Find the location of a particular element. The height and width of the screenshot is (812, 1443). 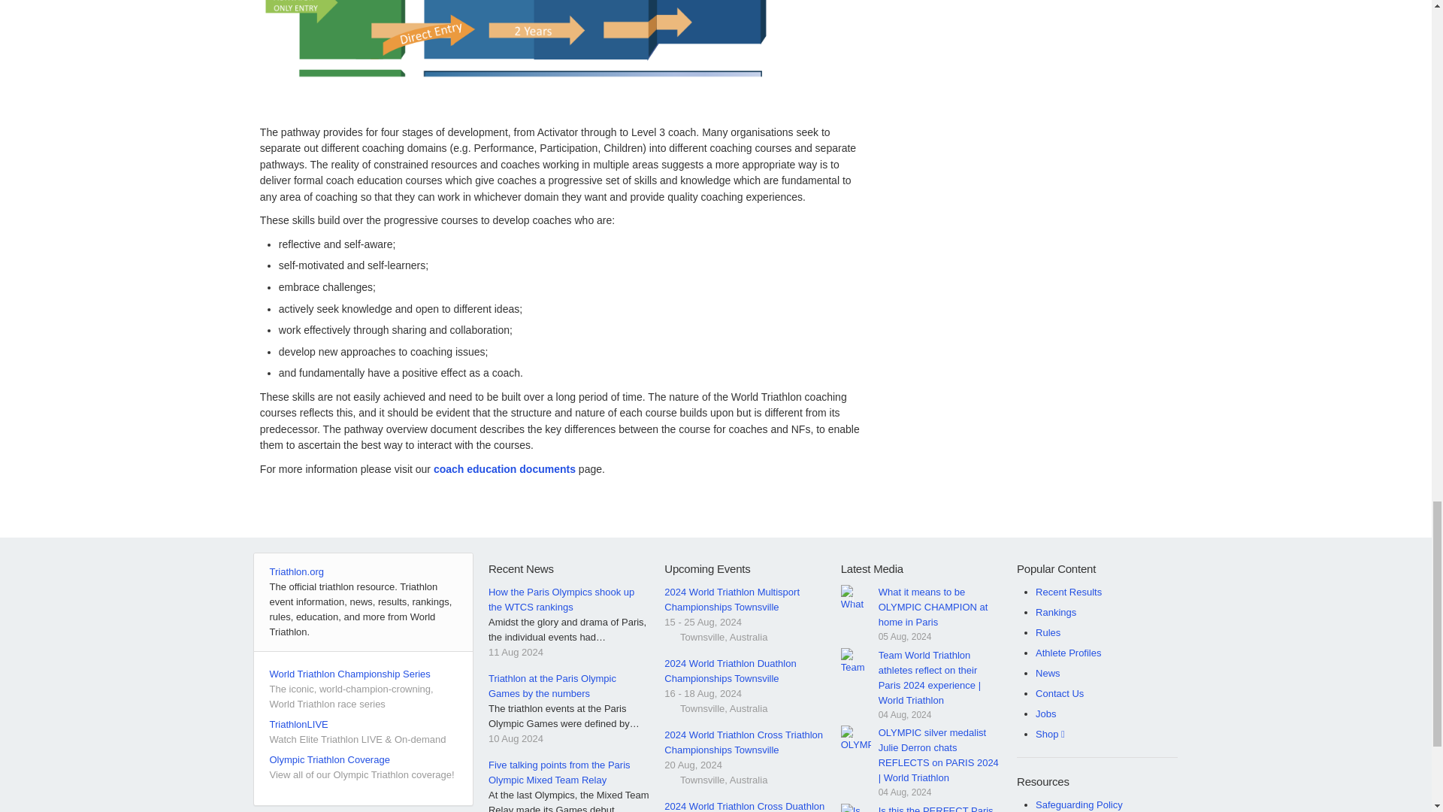

Australia flag is located at coordinates (670, 638).